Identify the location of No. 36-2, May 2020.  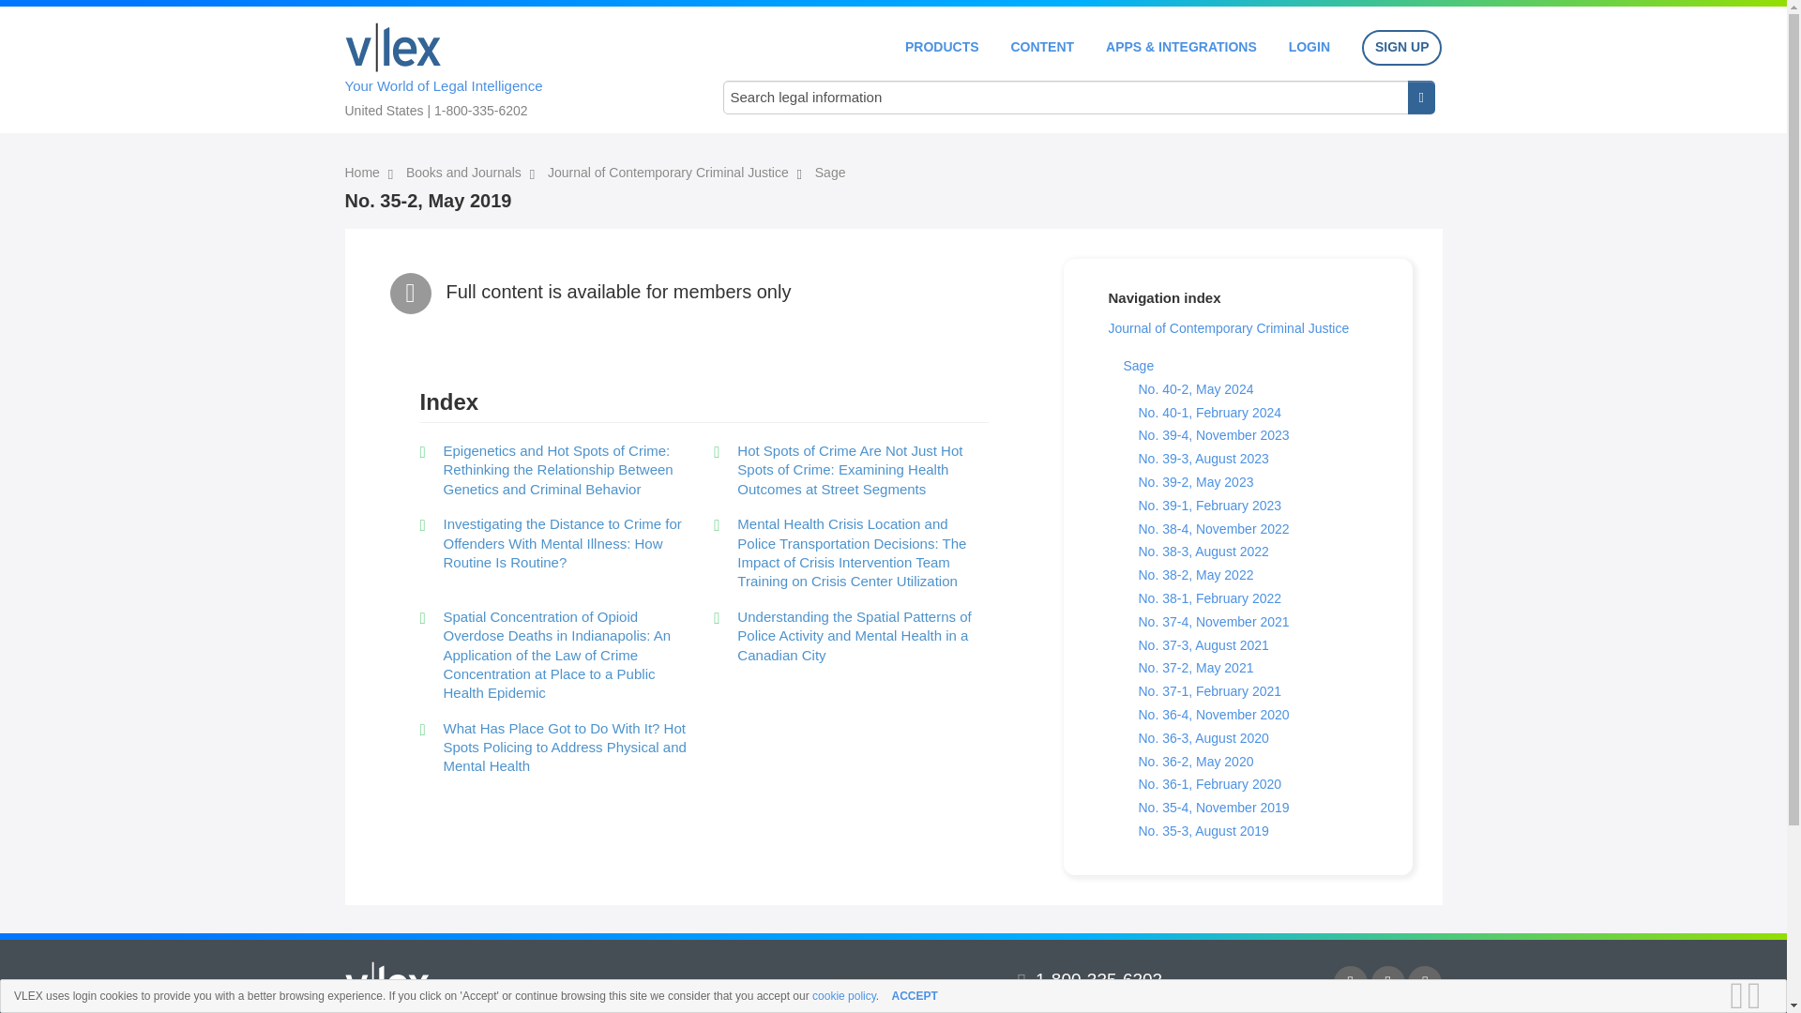
(1195, 761).